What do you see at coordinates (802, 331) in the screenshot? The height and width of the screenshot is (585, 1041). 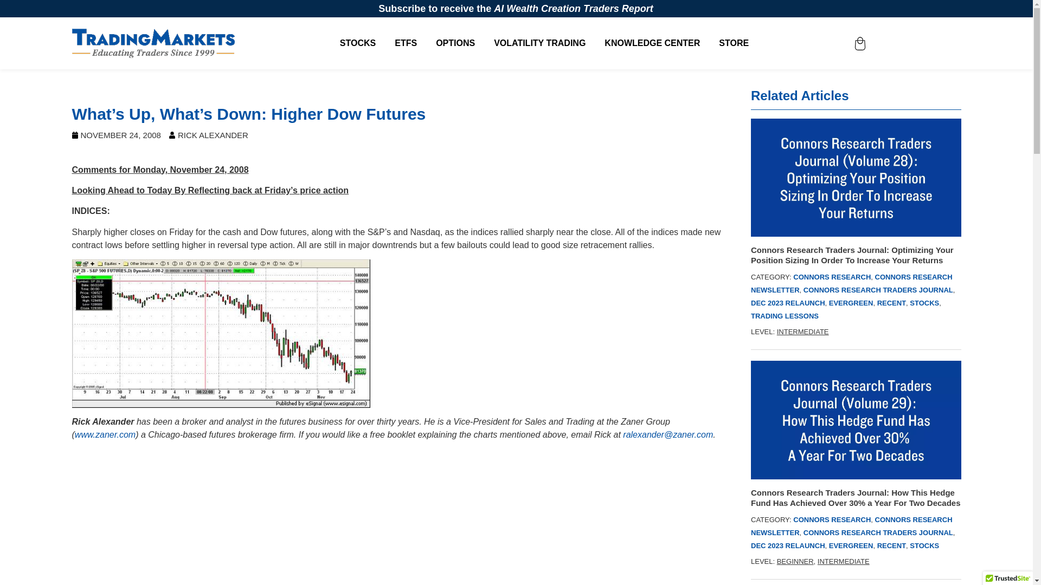 I see `INTERMEDIATE` at bounding box center [802, 331].